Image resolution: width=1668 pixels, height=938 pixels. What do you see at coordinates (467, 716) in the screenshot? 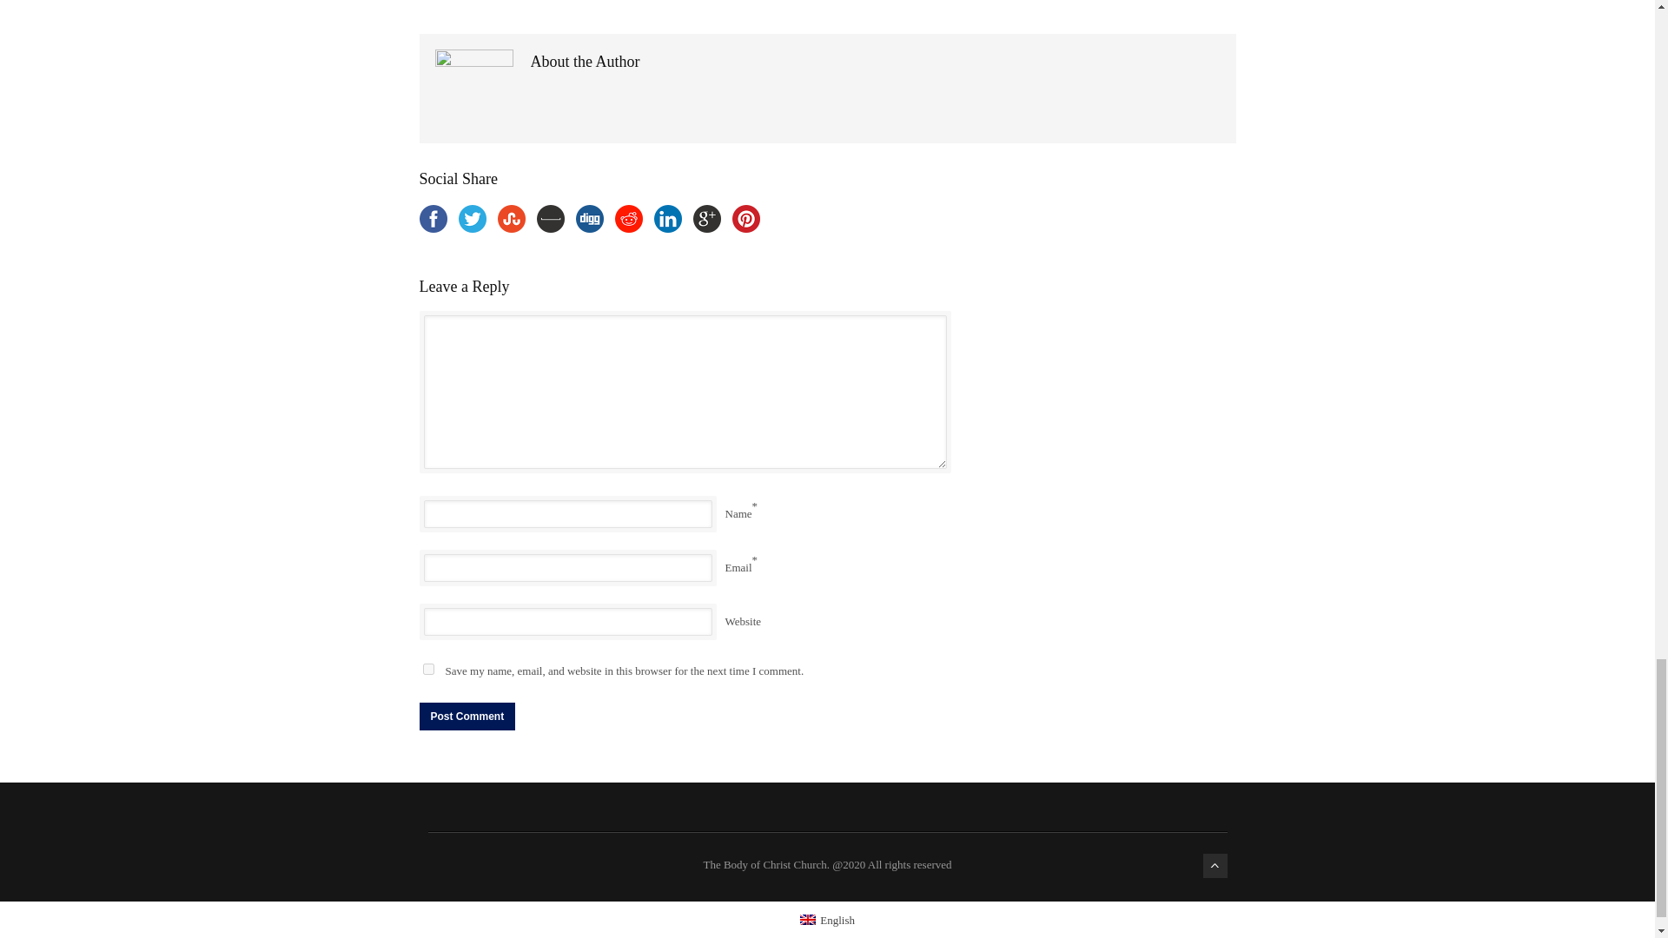
I see `Post Comment` at bounding box center [467, 716].